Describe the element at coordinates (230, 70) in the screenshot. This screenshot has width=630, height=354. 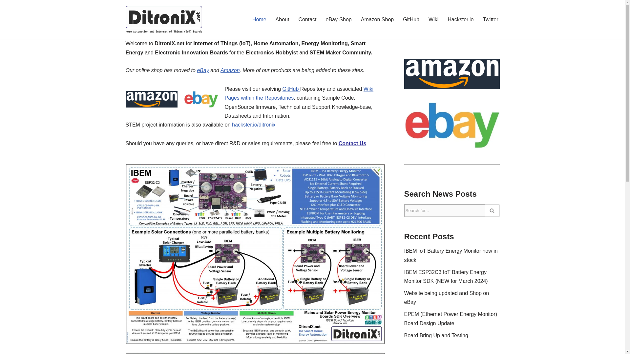
I see `Amazon` at that location.